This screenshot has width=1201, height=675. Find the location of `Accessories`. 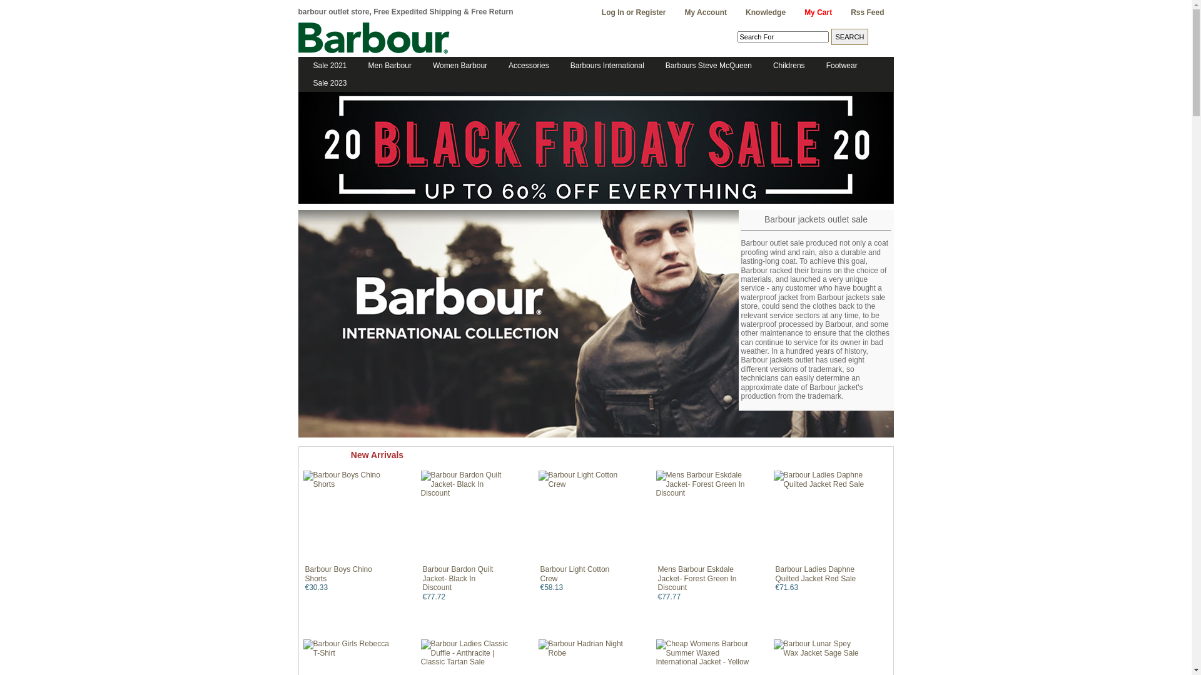

Accessories is located at coordinates (525, 66).